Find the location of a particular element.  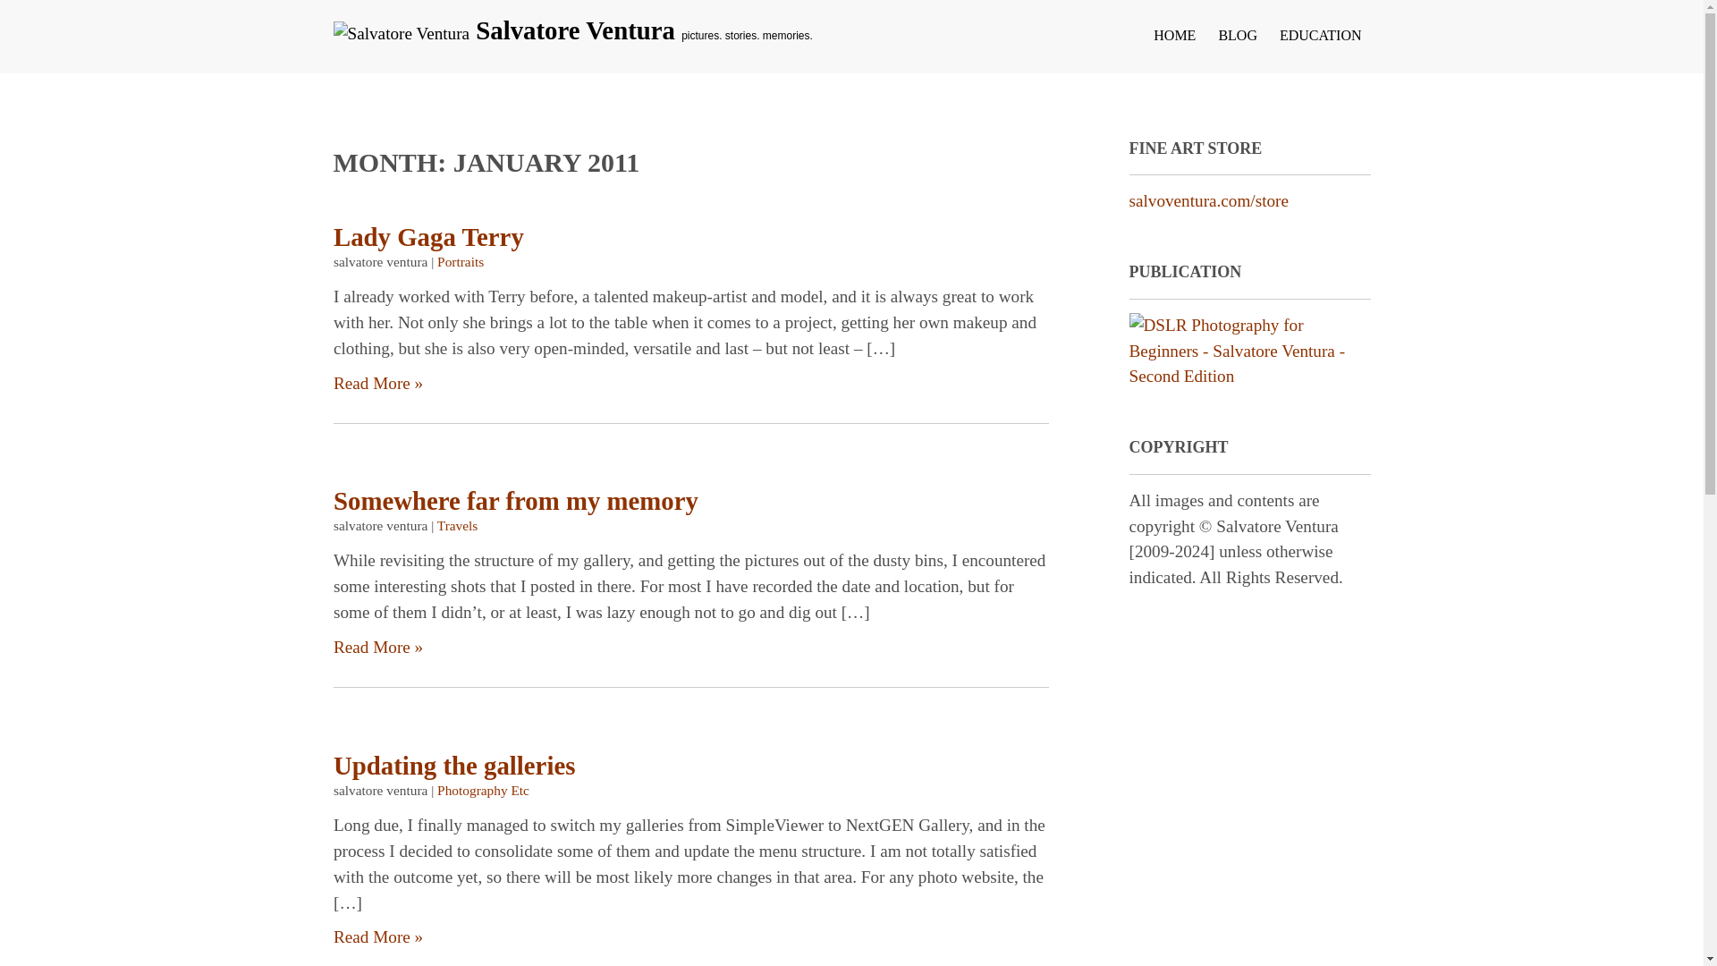

Portraits is located at coordinates (461, 261).